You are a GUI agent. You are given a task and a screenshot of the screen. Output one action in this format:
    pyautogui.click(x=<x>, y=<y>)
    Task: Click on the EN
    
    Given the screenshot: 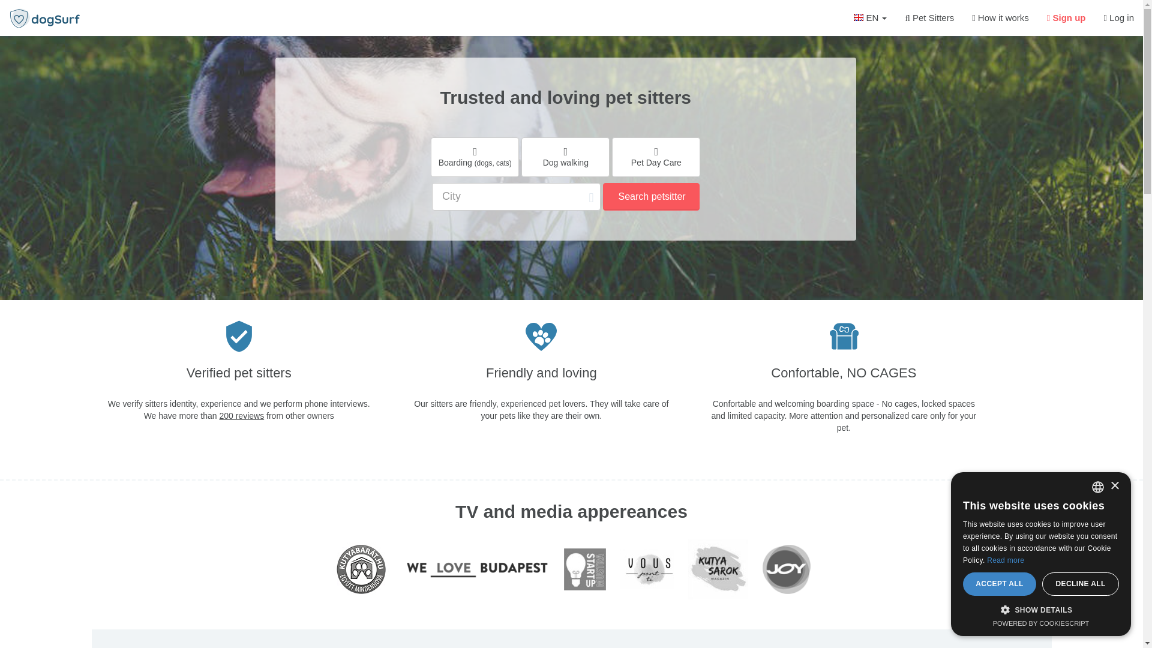 What is the action you would take?
    pyautogui.click(x=870, y=18)
    